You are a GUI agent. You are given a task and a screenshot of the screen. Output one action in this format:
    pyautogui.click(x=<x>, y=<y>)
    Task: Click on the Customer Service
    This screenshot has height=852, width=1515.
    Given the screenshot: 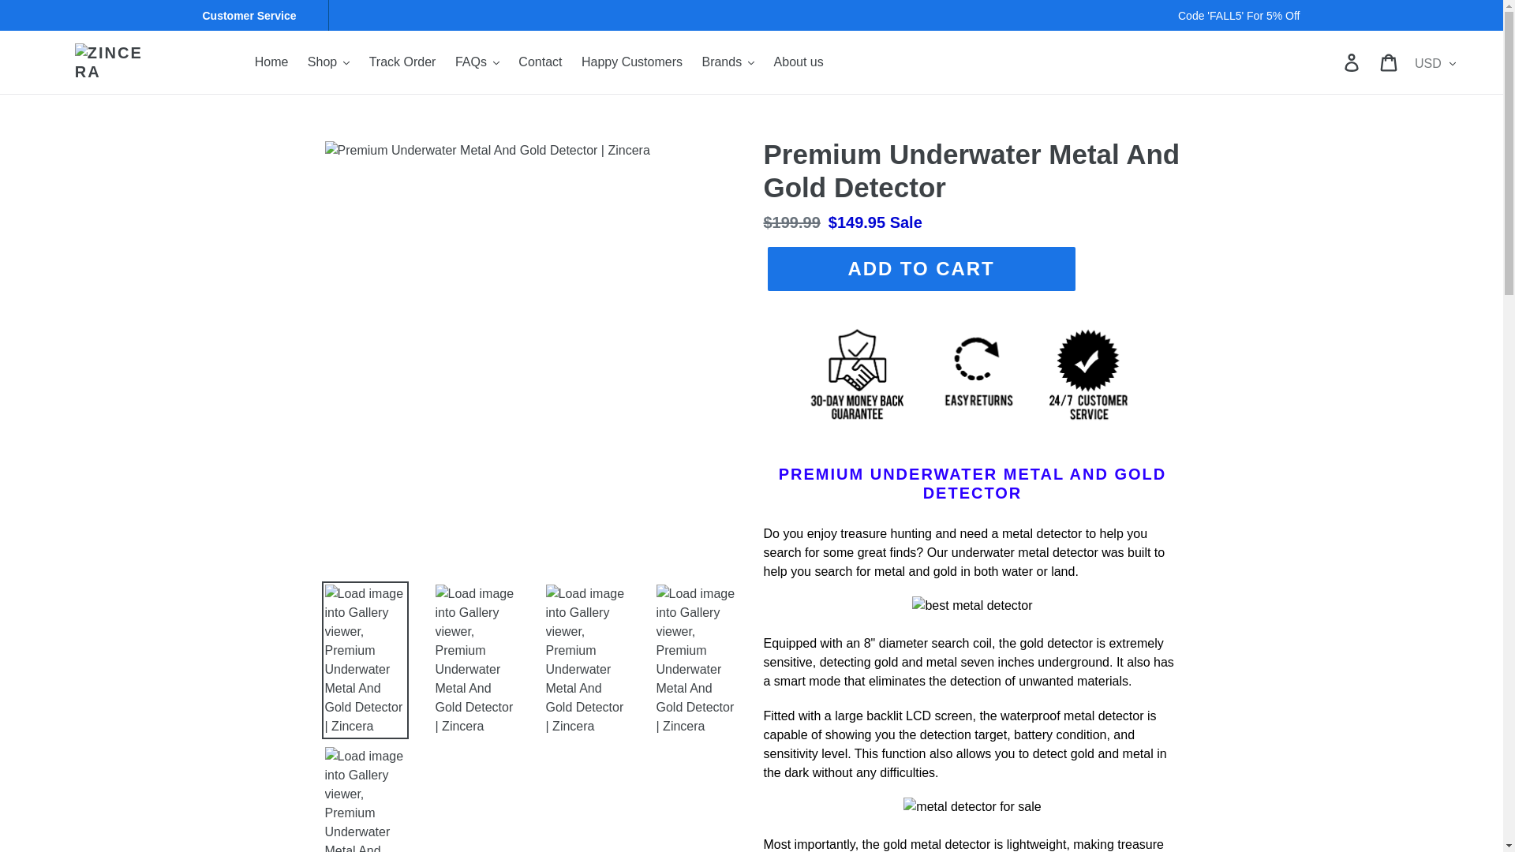 What is the action you would take?
    pyautogui.click(x=255, y=16)
    